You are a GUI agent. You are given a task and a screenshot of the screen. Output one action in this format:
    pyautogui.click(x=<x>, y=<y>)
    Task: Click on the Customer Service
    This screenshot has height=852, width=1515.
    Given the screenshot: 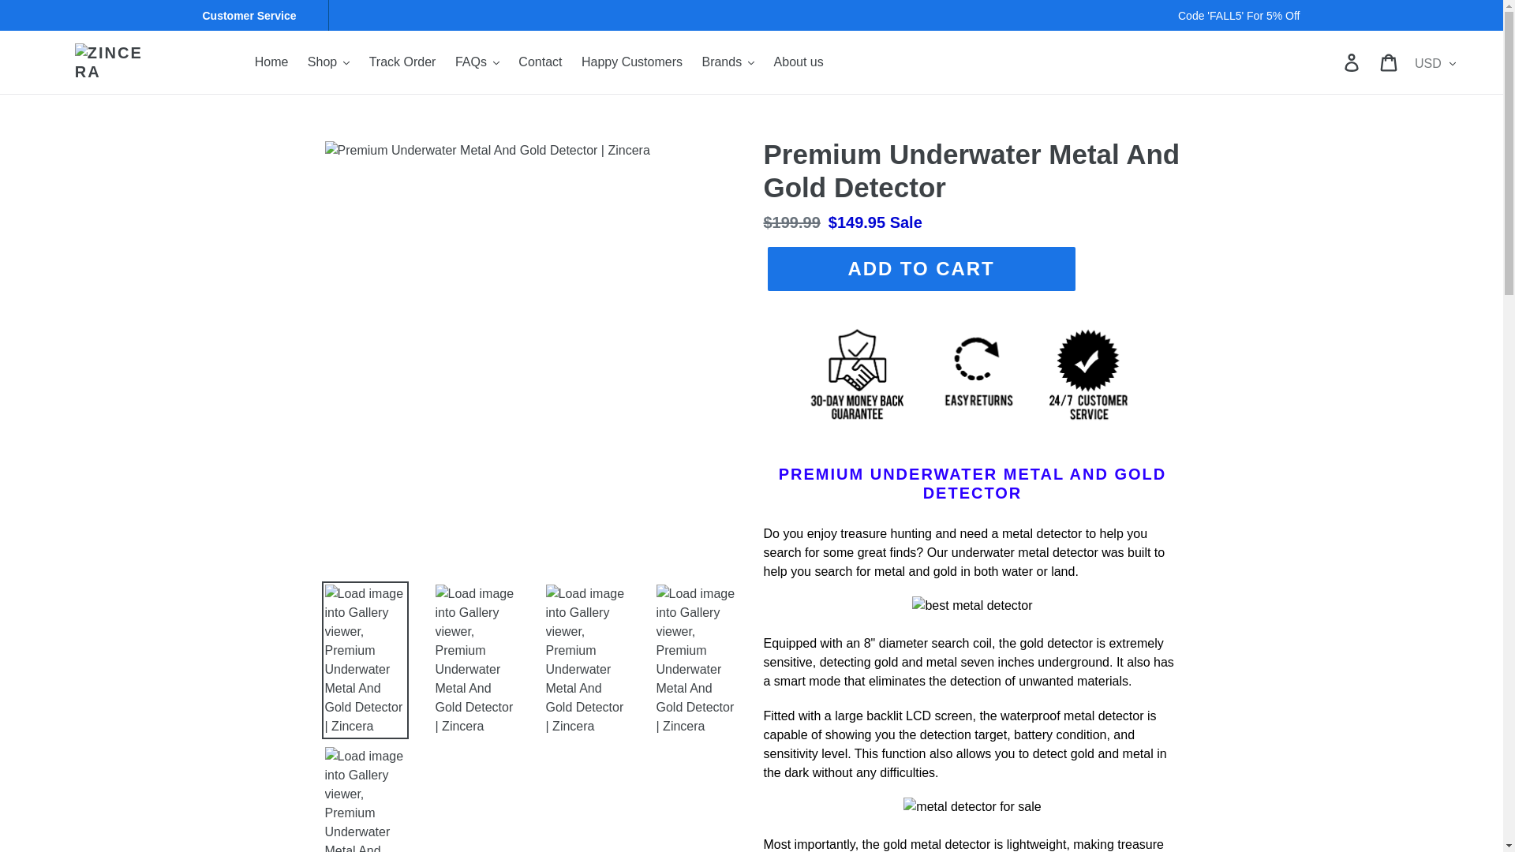 What is the action you would take?
    pyautogui.click(x=255, y=16)
    